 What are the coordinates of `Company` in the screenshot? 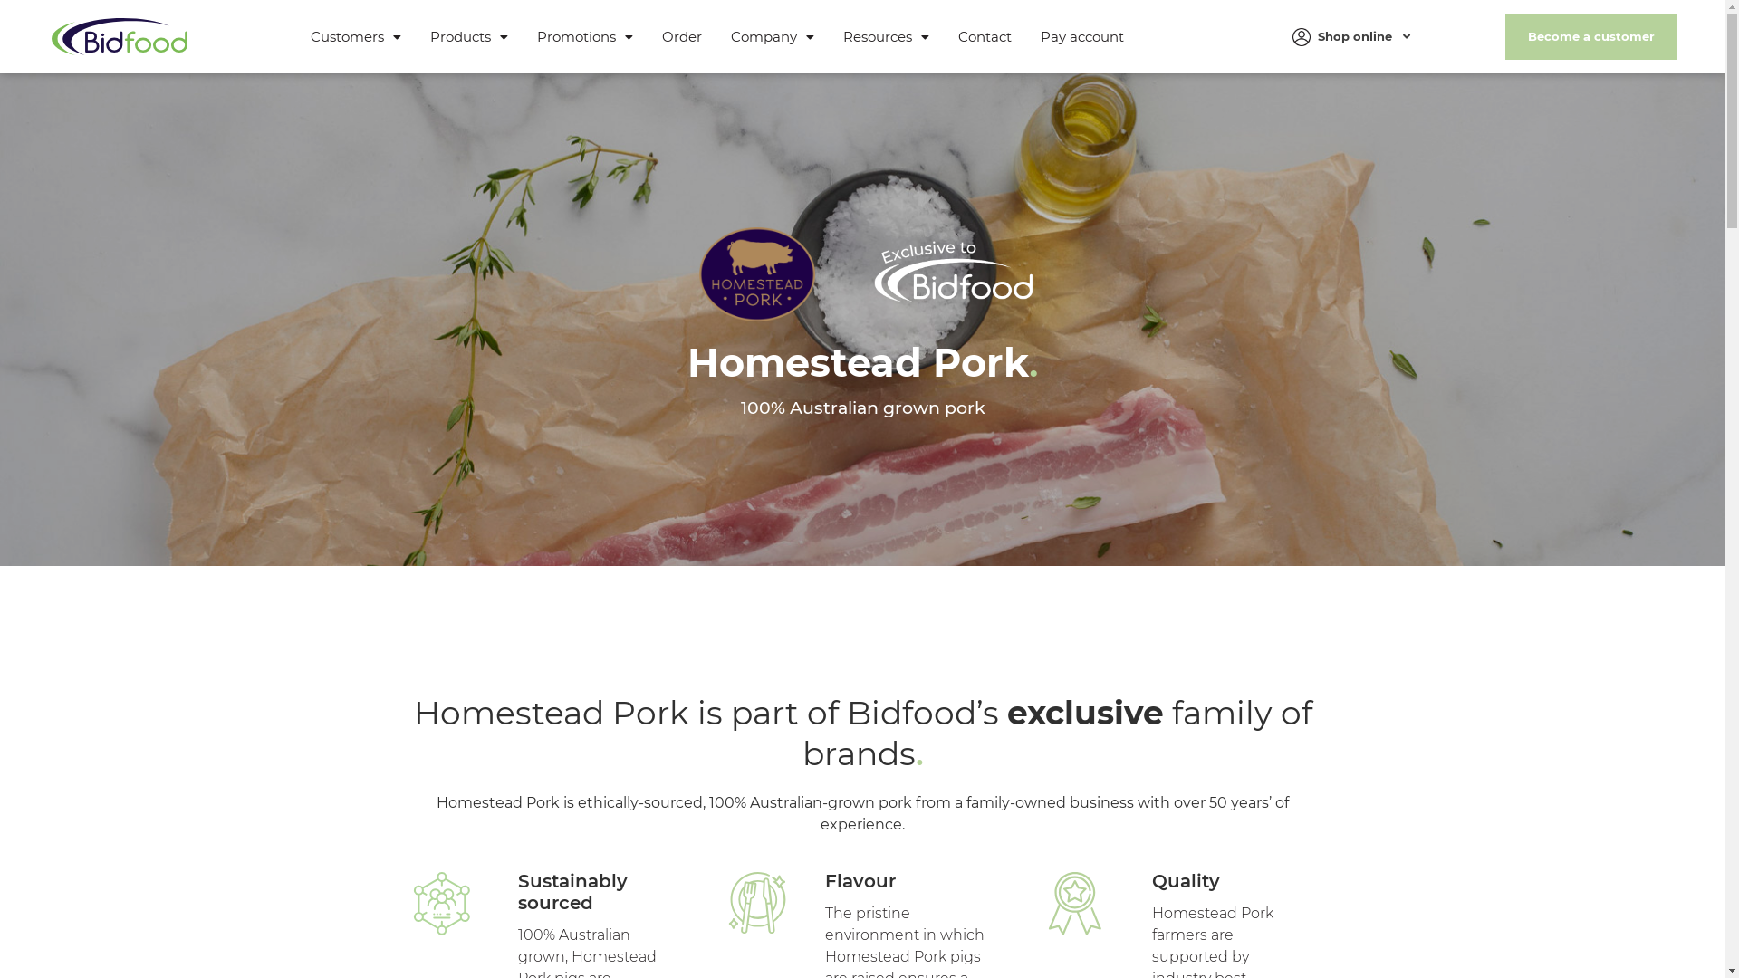 It's located at (773, 36).